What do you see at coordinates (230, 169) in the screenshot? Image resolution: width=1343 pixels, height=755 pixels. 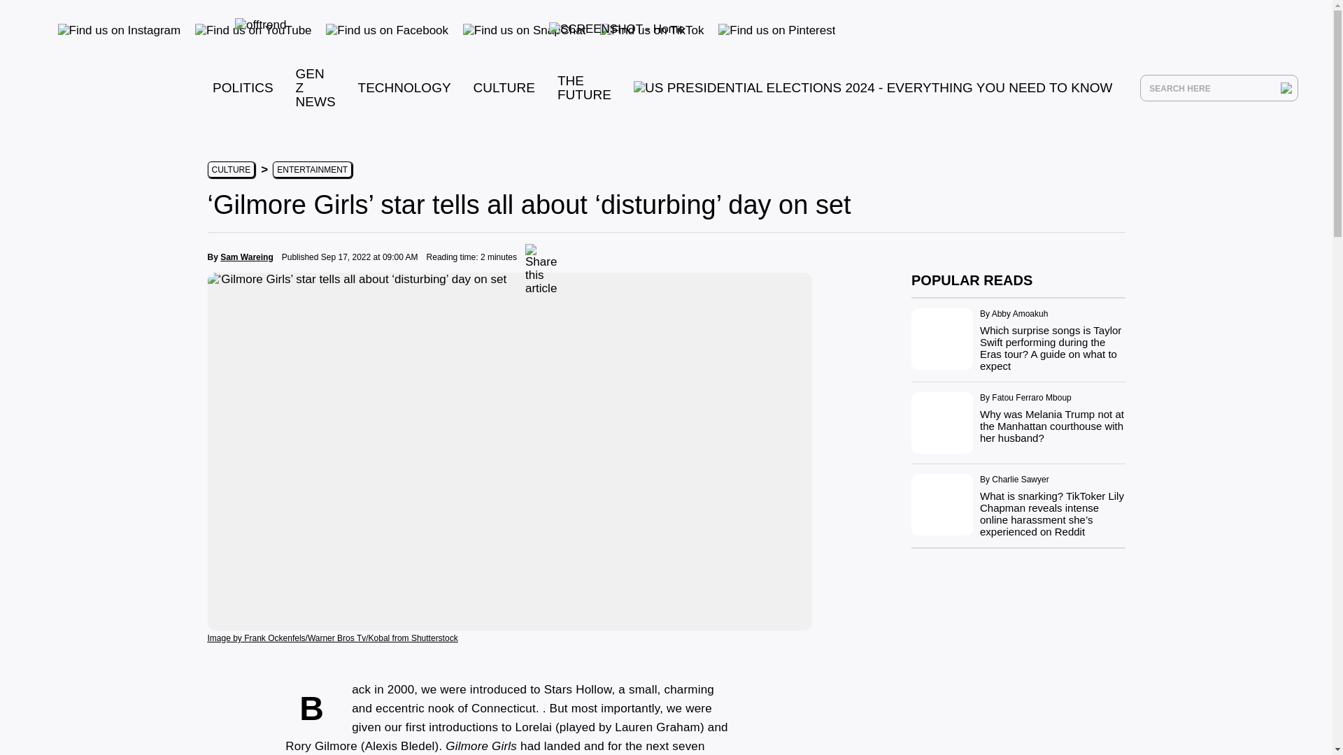 I see `CULTURE` at bounding box center [230, 169].